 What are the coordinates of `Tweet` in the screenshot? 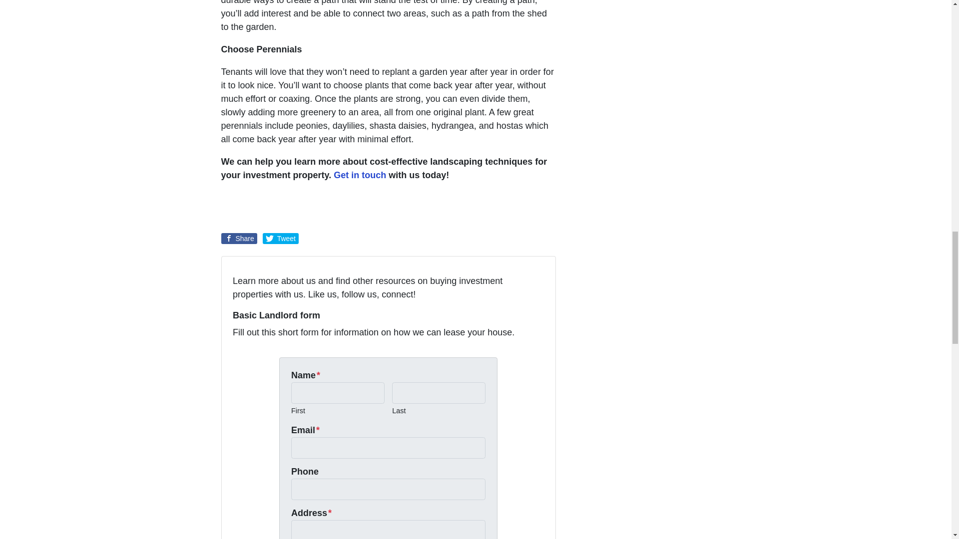 It's located at (281, 239).